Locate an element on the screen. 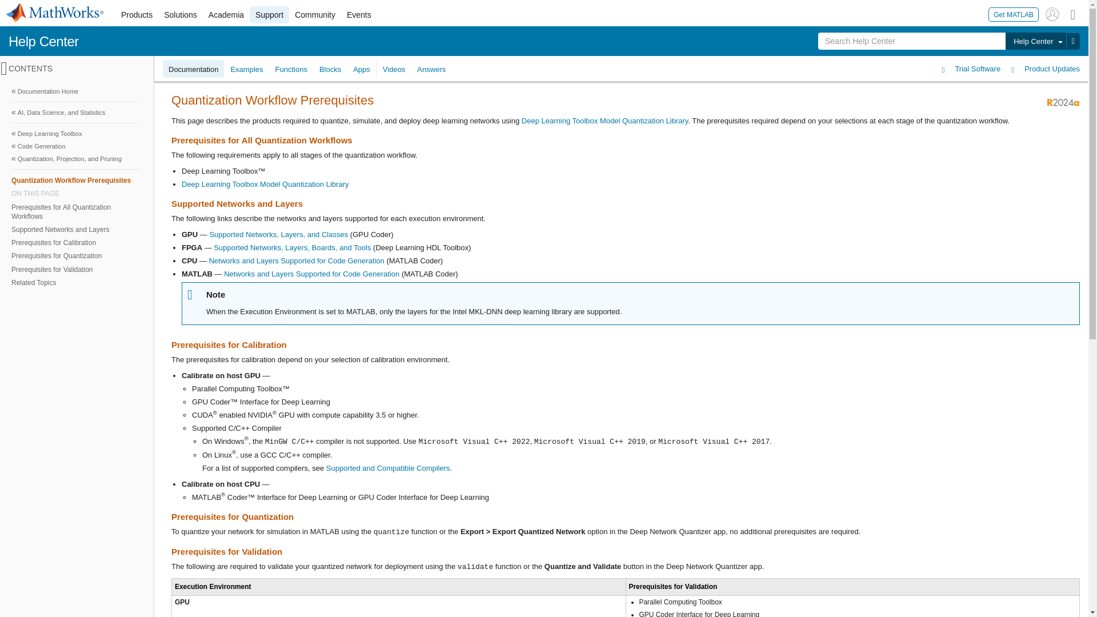  Events is located at coordinates (359, 15).